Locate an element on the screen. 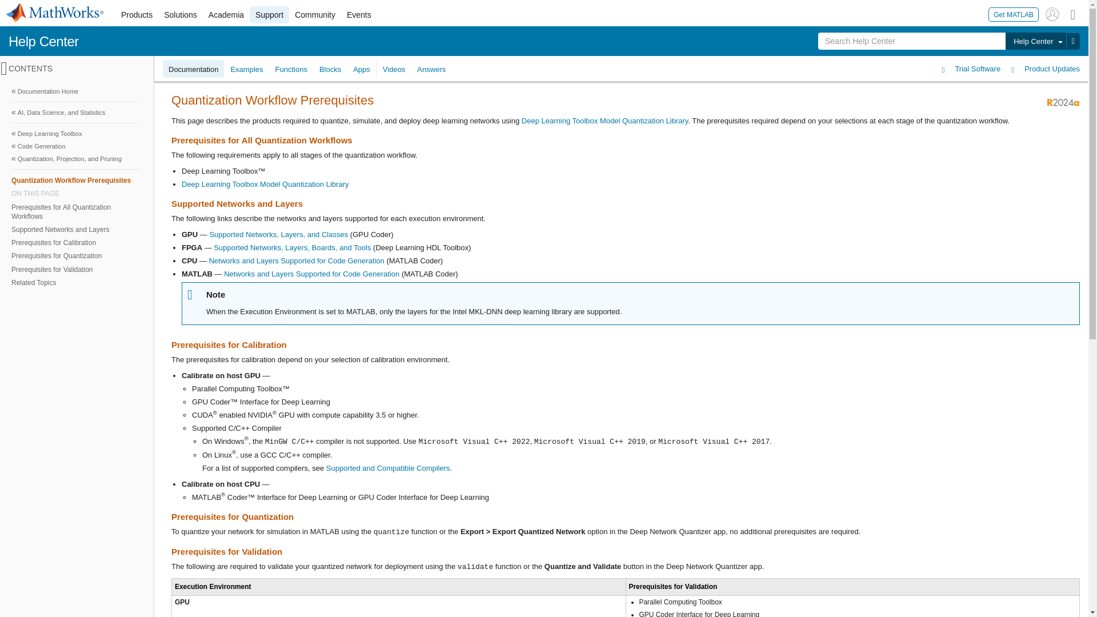  Events is located at coordinates (359, 15).